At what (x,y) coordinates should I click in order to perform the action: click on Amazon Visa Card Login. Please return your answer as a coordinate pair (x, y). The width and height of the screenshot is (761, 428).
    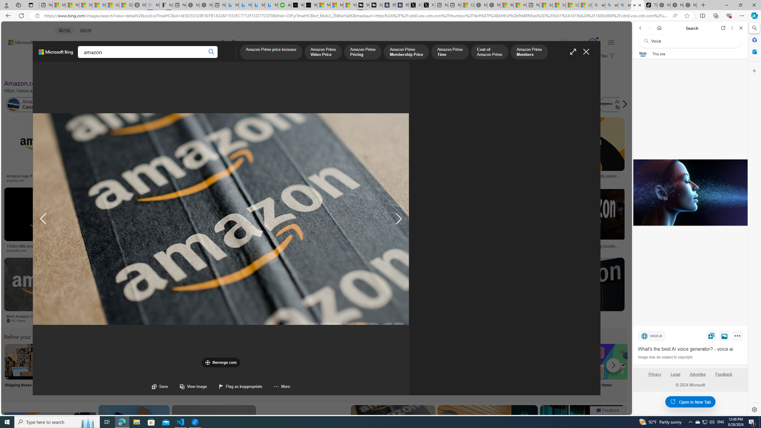
    Looking at the image, I should click on (572, 361).